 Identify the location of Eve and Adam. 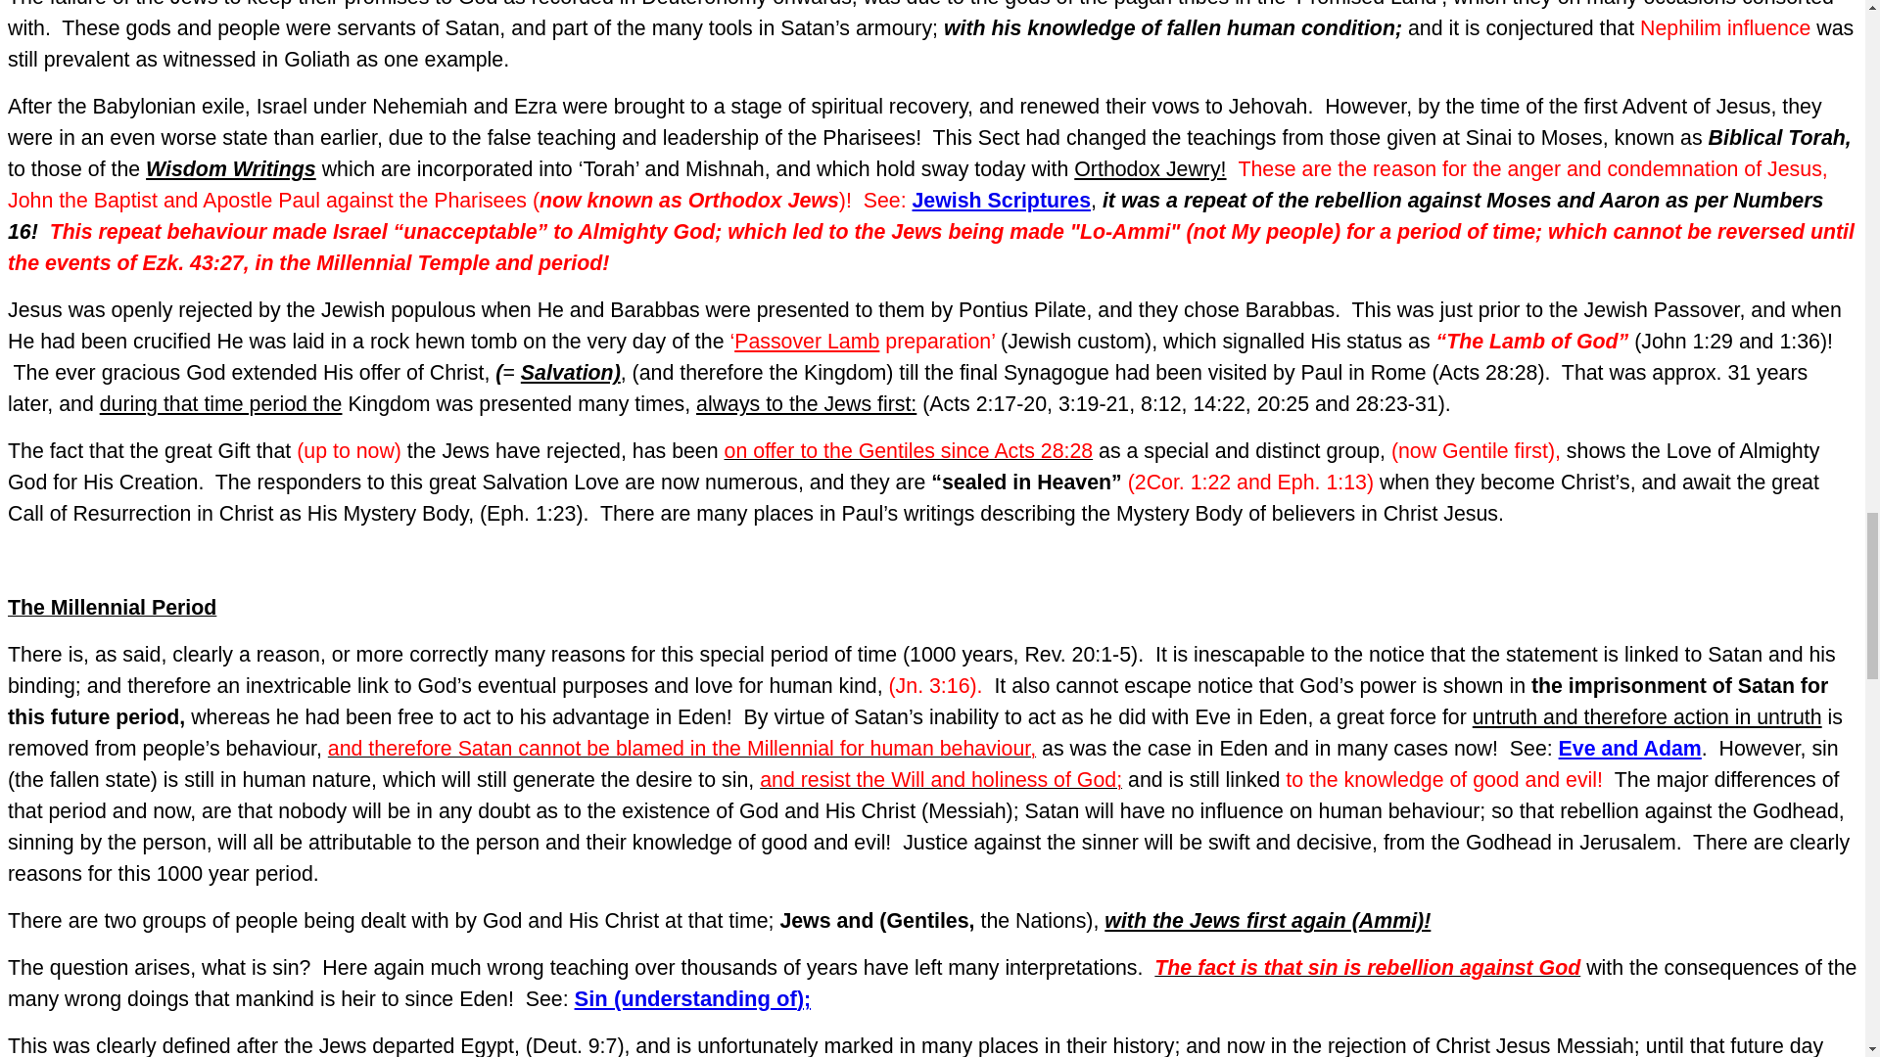
(1629, 748).